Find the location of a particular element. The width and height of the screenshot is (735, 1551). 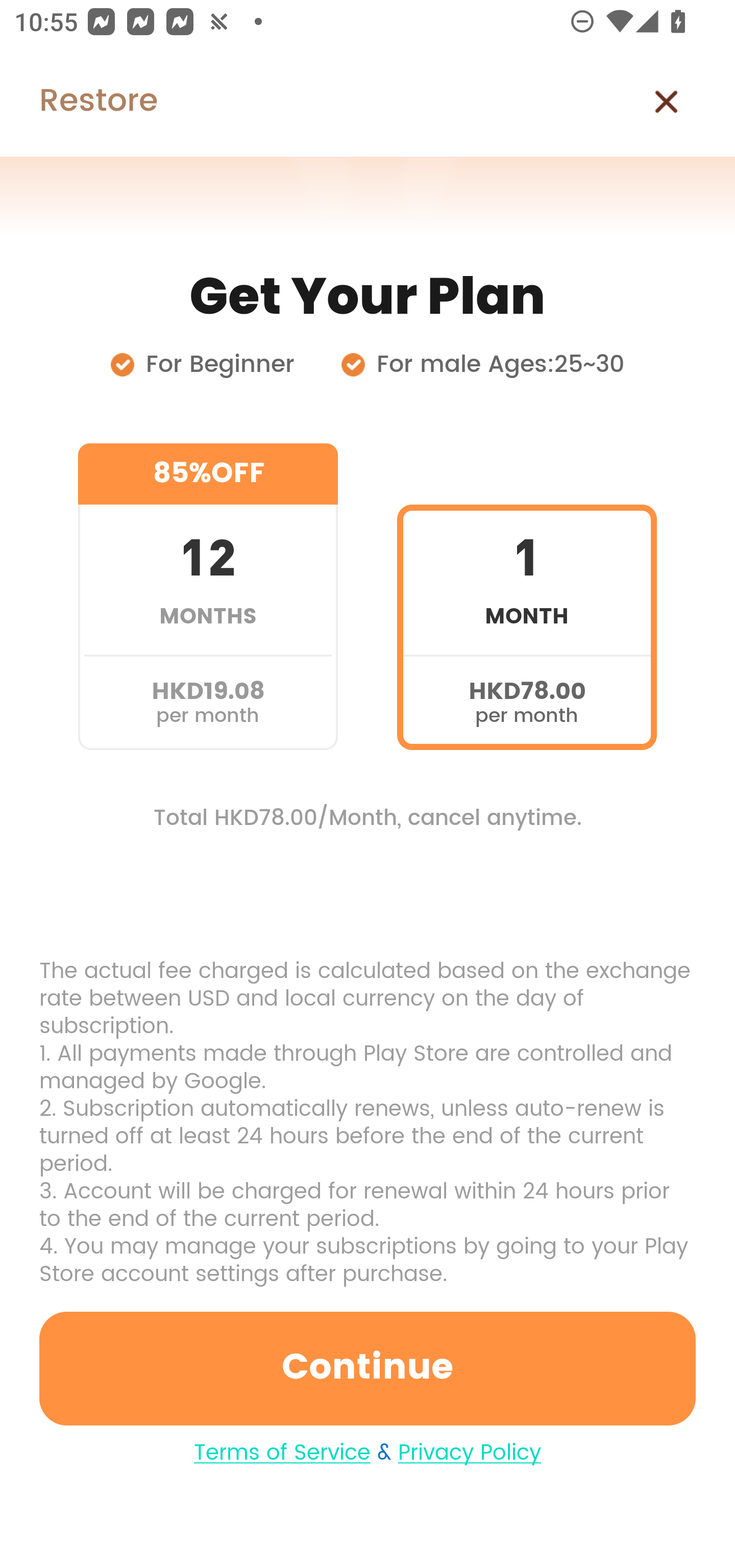

85%OFF 12 MONTHS per month HKD19.08 is located at coordinates (208, 597).